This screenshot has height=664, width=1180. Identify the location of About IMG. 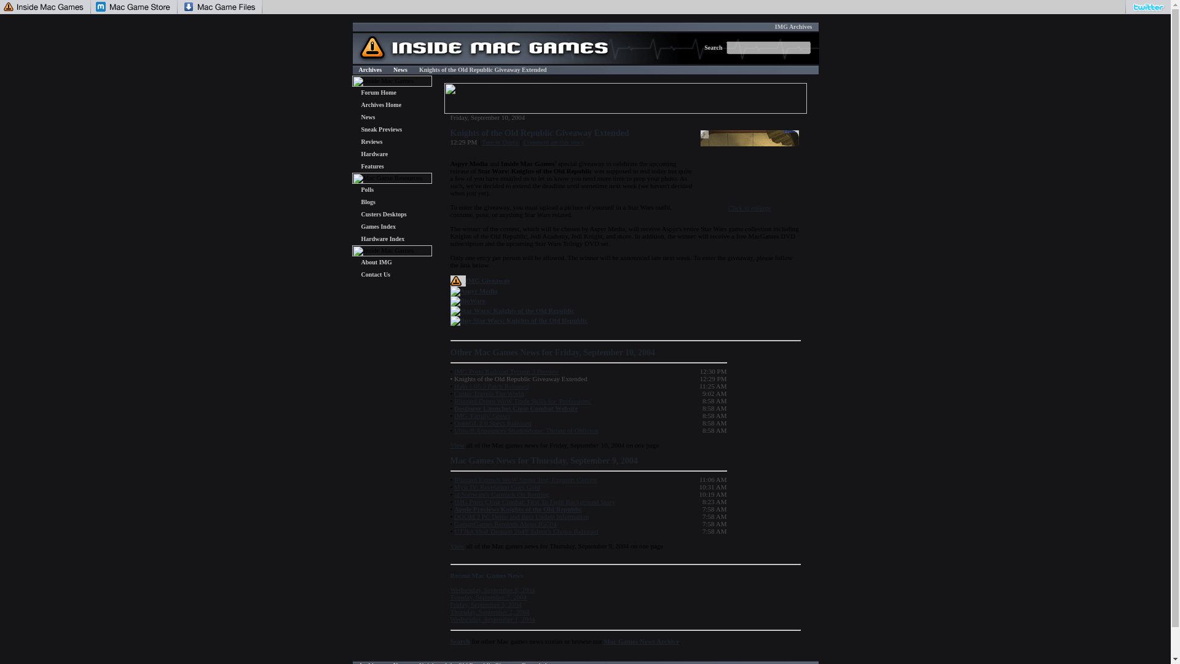
(376, 262).